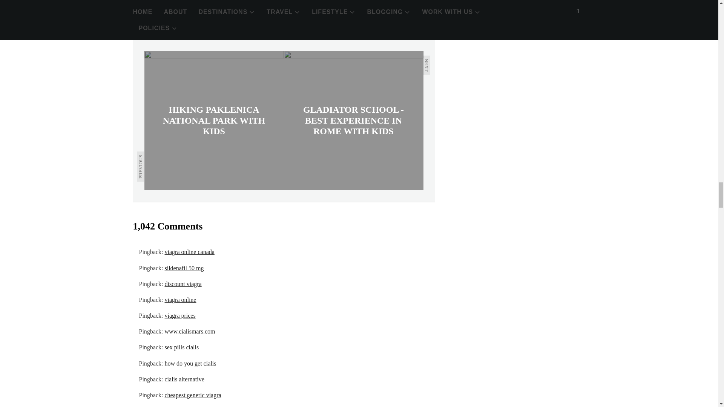  What do you see at coordinates (353, 121) in the screenshot?
I see `Gladiator School - Best Experience In Rome With Kids` at bounding box center [353, 121].